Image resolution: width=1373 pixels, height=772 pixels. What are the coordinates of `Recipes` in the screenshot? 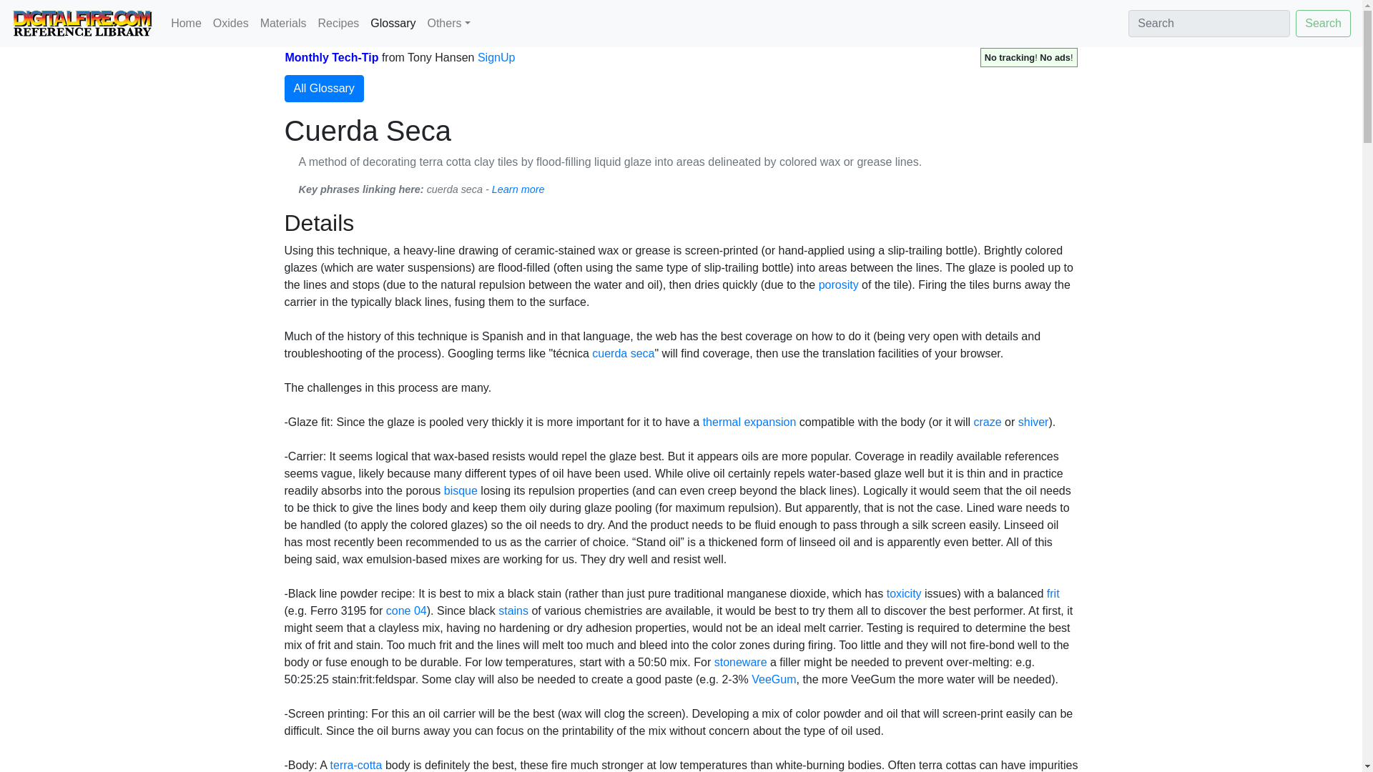 It's located at (339, 23).